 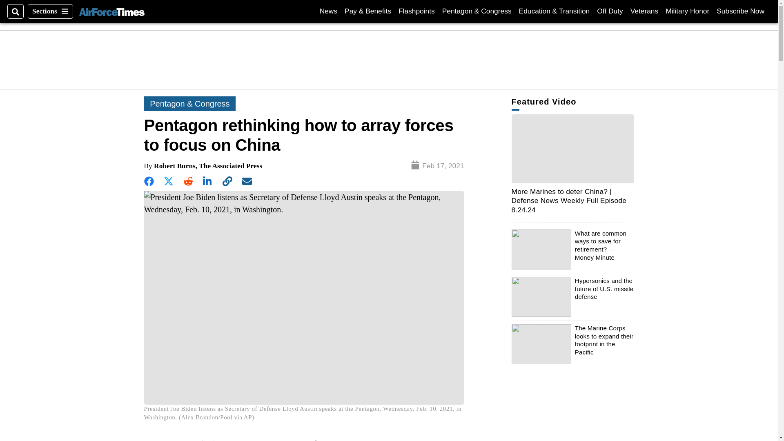 I want to click on News, so click(x=328, y=11).